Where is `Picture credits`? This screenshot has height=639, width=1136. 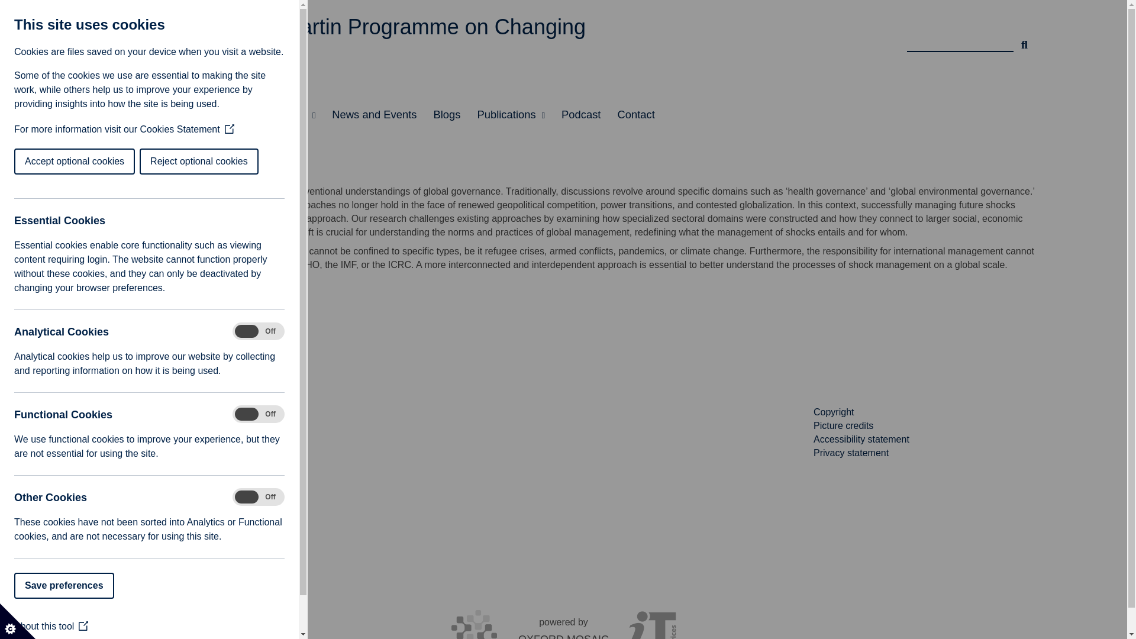 Picture credits is located at coordinates (843, 425).